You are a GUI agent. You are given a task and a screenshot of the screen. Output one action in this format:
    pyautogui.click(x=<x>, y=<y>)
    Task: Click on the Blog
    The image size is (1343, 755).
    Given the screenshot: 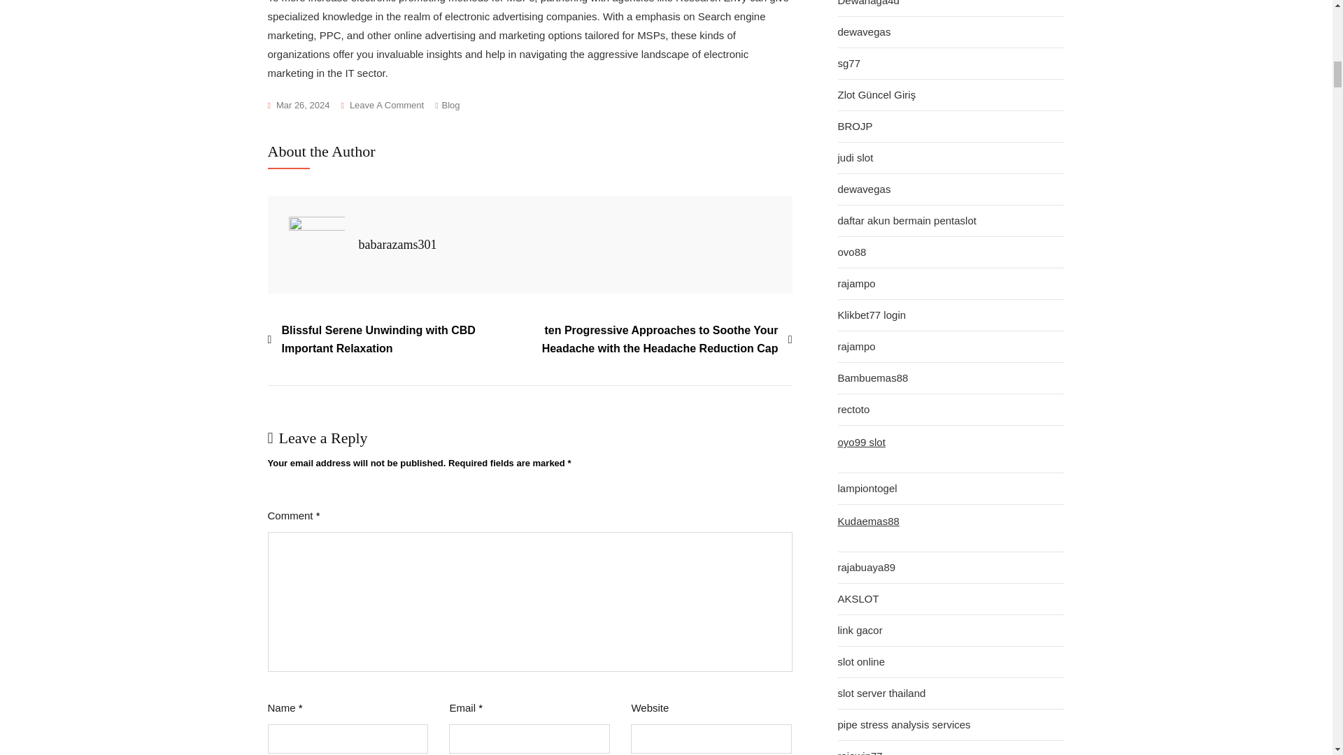 What is the action you would take?
    pyautogui.click(x=450, y=106)
    